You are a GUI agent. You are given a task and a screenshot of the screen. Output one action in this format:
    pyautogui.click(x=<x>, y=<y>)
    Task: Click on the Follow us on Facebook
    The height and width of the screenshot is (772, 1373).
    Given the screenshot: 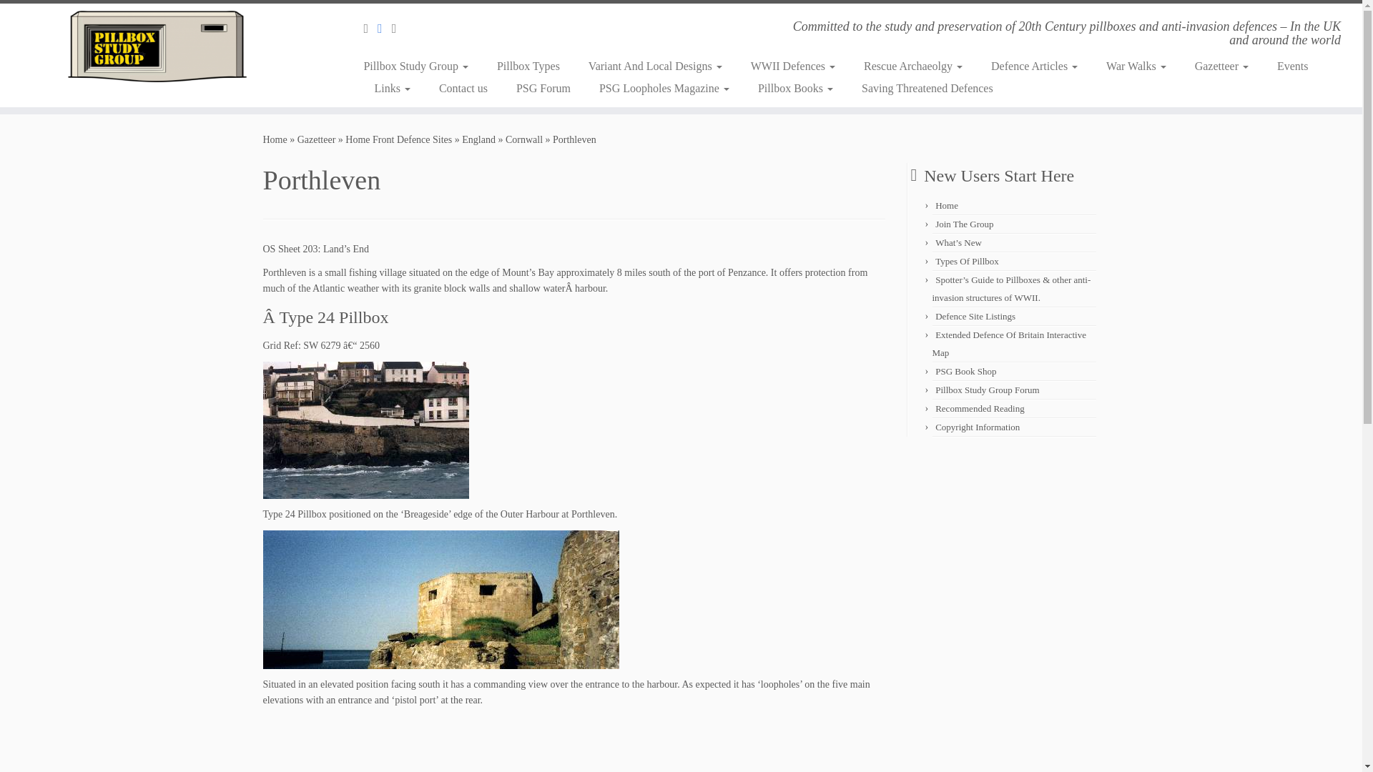 What is the action you would take?
    pyautogui.click(x=385, y=29)
    